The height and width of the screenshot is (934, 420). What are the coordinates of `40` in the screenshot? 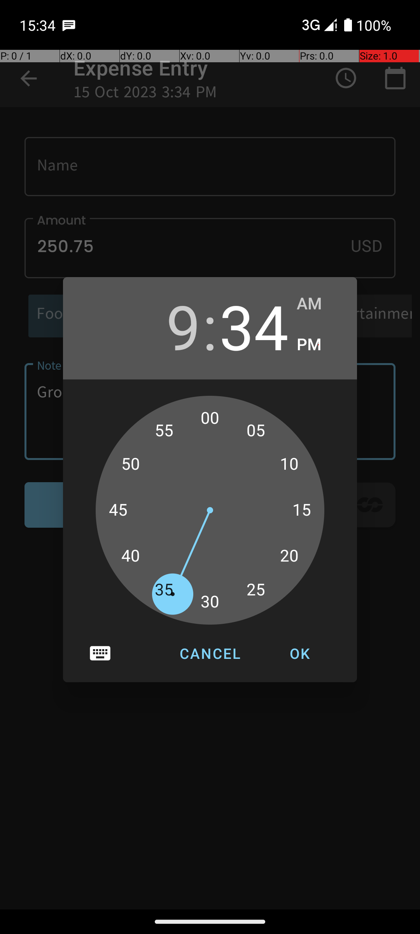 It's located at (130, 556).